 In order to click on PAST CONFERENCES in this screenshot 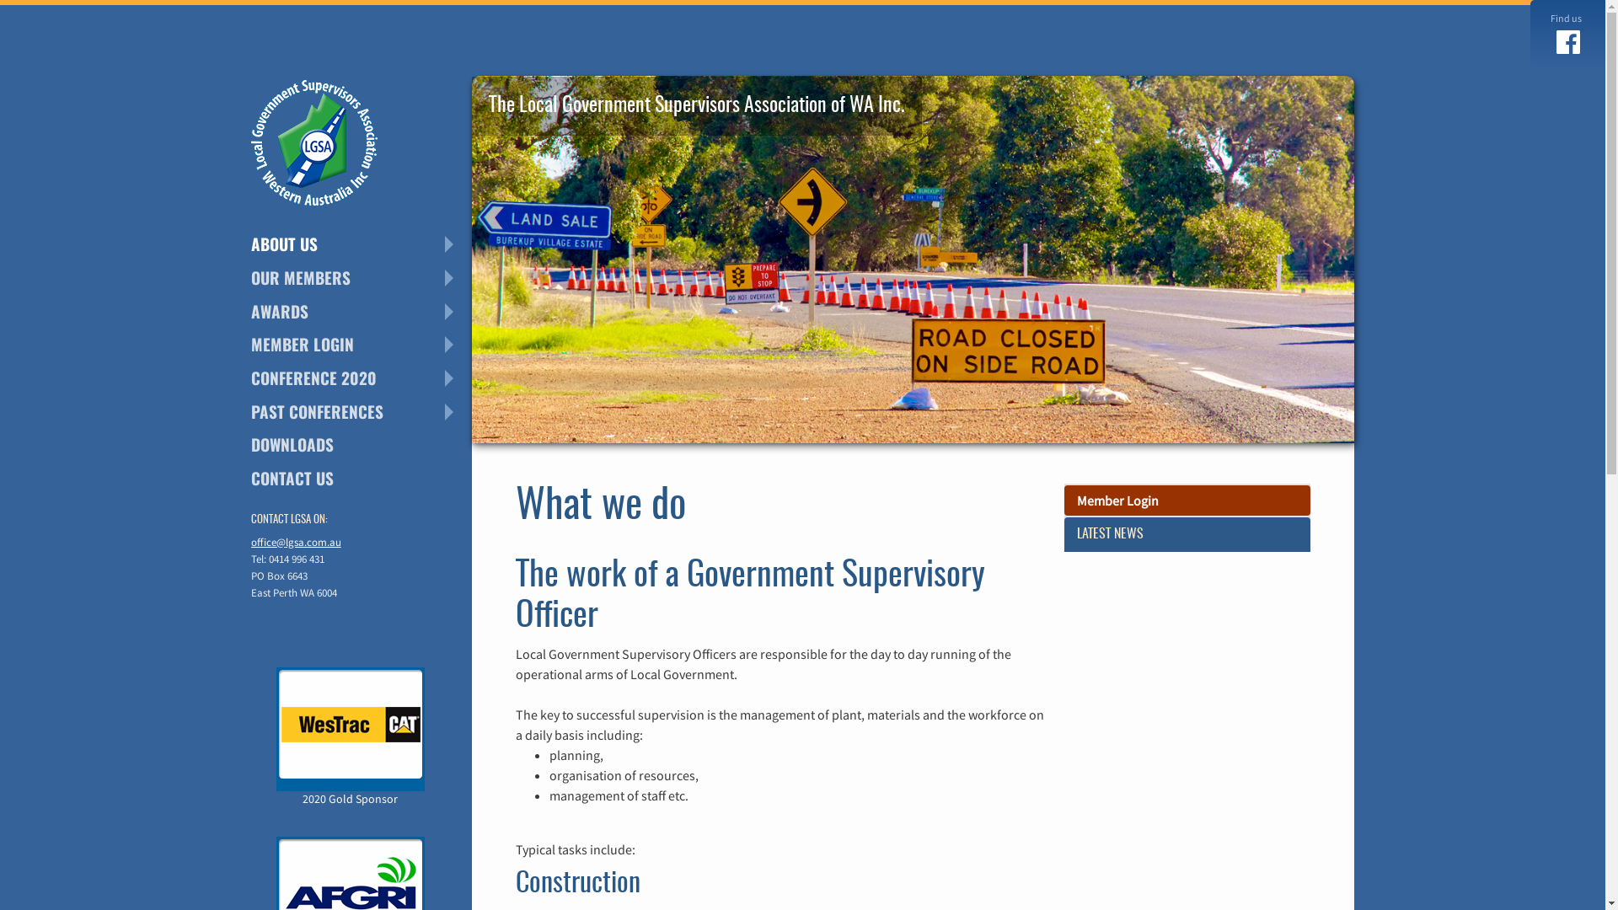, I will do `click(362, 411)`.